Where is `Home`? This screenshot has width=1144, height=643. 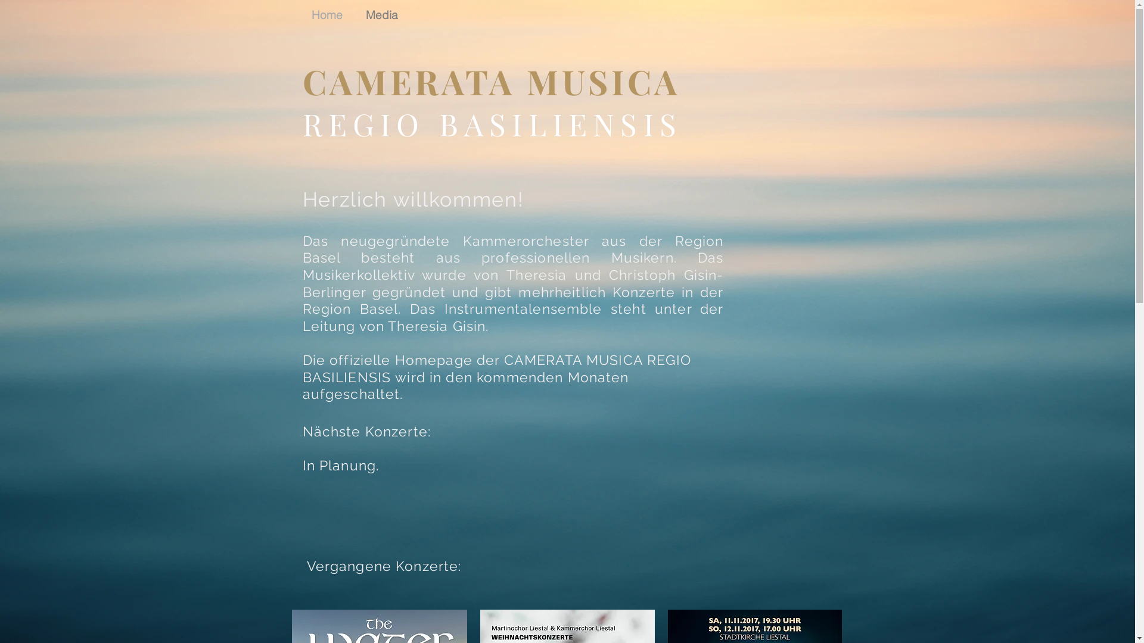
Home is located at coordinates (330, 15).